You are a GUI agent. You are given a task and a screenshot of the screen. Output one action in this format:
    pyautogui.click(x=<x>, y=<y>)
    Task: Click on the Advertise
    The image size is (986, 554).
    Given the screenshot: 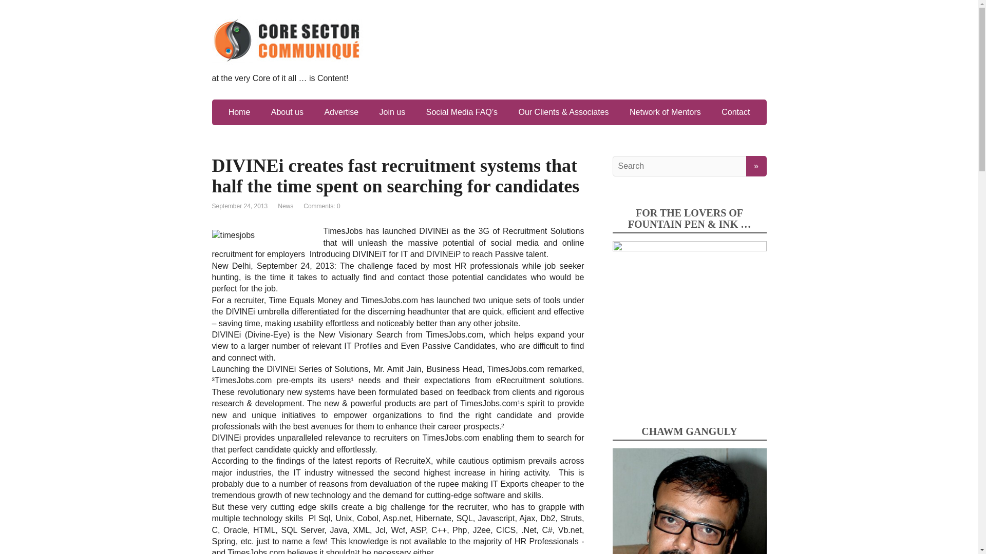 What is the action you would take?
    pyautogui.click(x=341, y=112)
    